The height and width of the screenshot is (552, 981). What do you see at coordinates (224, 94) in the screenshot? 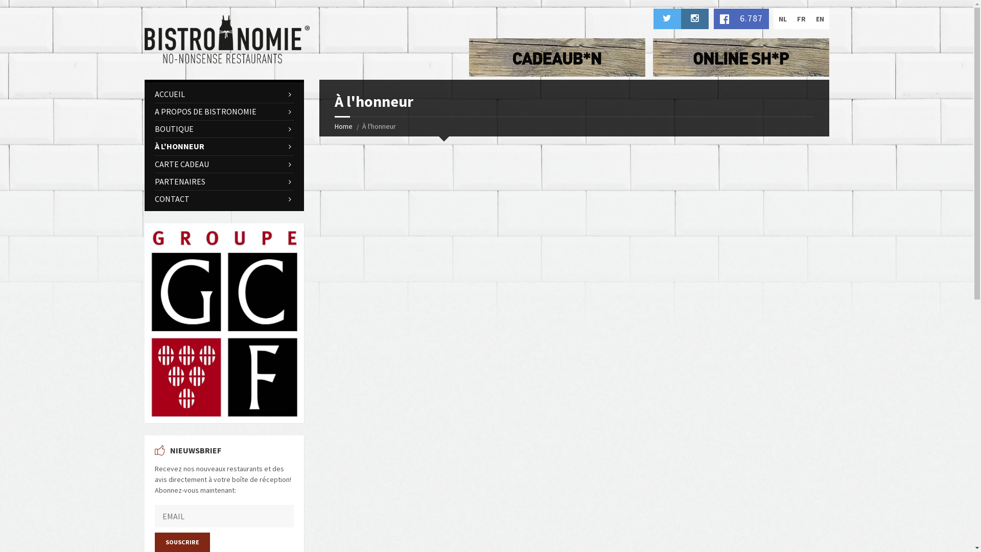
I see `ACCUEIL` at bounding box center [224, 94].